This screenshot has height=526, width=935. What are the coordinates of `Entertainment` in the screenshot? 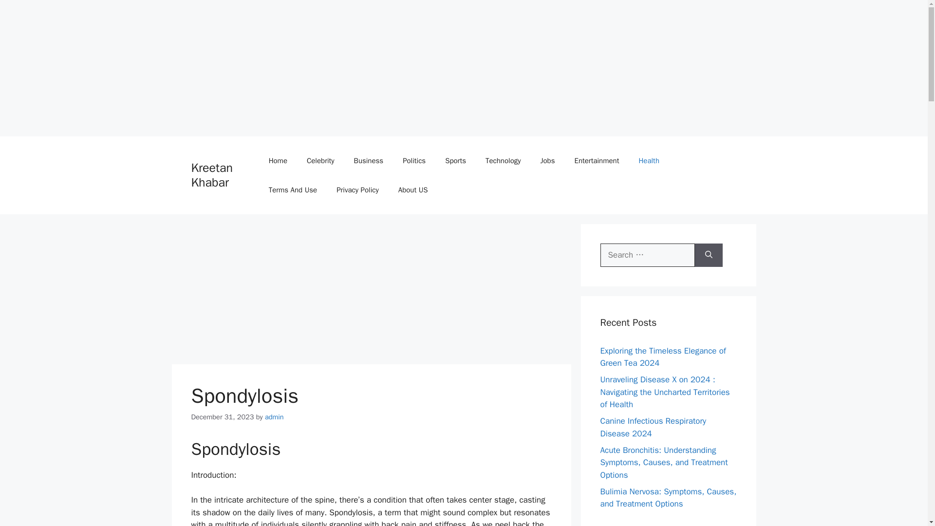 It's located at (596, 161).